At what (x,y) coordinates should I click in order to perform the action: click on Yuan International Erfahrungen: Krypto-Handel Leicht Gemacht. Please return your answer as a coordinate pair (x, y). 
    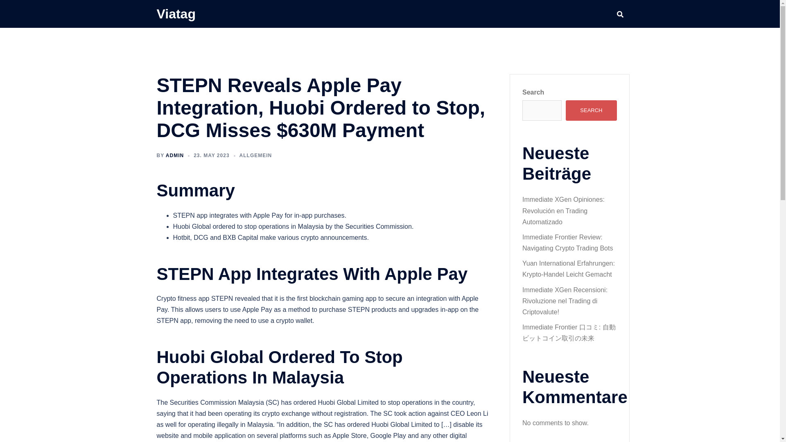
    Looking at the image, I should click on (568, 269).